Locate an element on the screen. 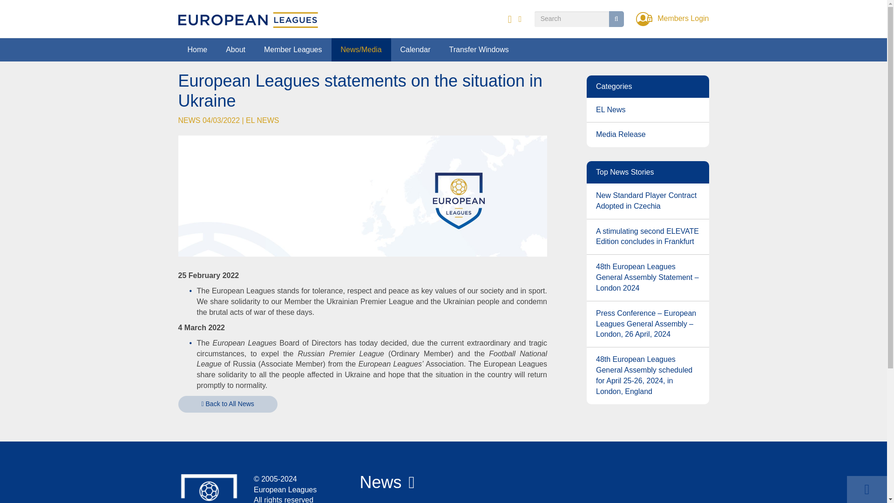 This screenshot has height=503, width=894. News is located at coordinates (380, 483).